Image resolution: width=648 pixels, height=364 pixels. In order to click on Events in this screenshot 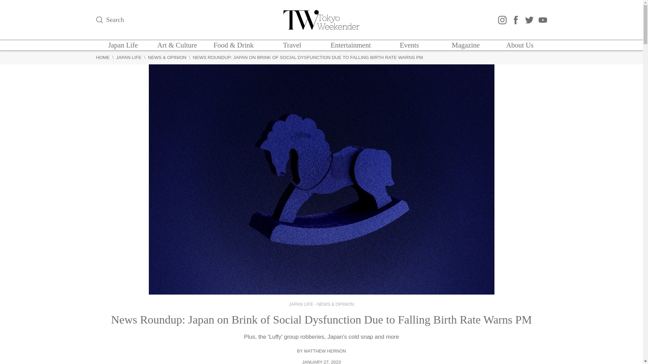, I will do `click(409, 45)`.